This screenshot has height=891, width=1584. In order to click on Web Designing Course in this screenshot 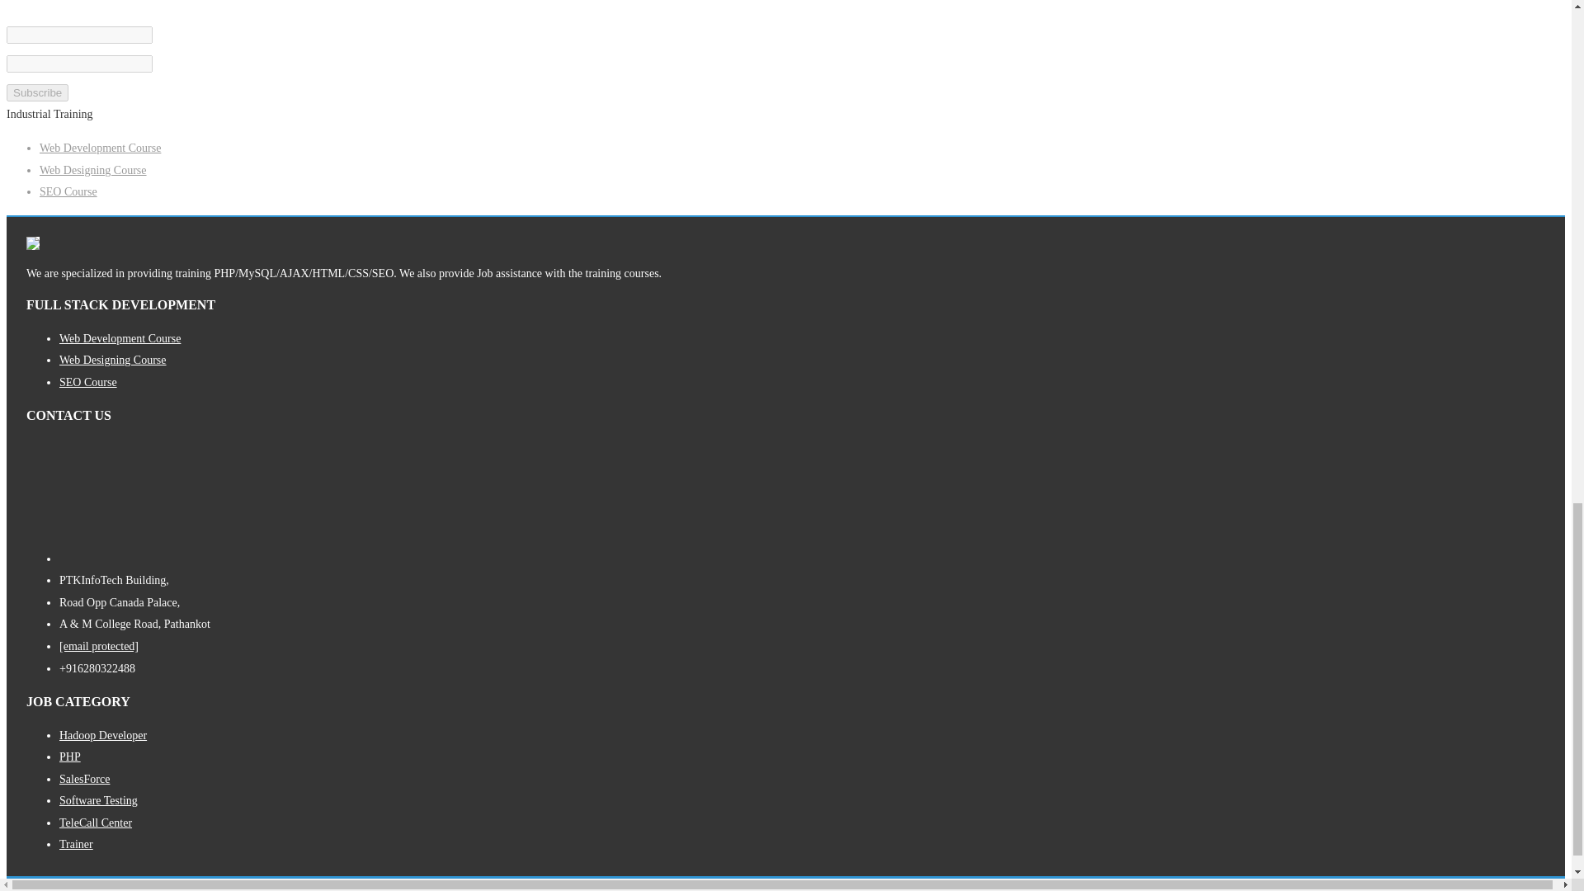, I will do `click(112, 360)`.